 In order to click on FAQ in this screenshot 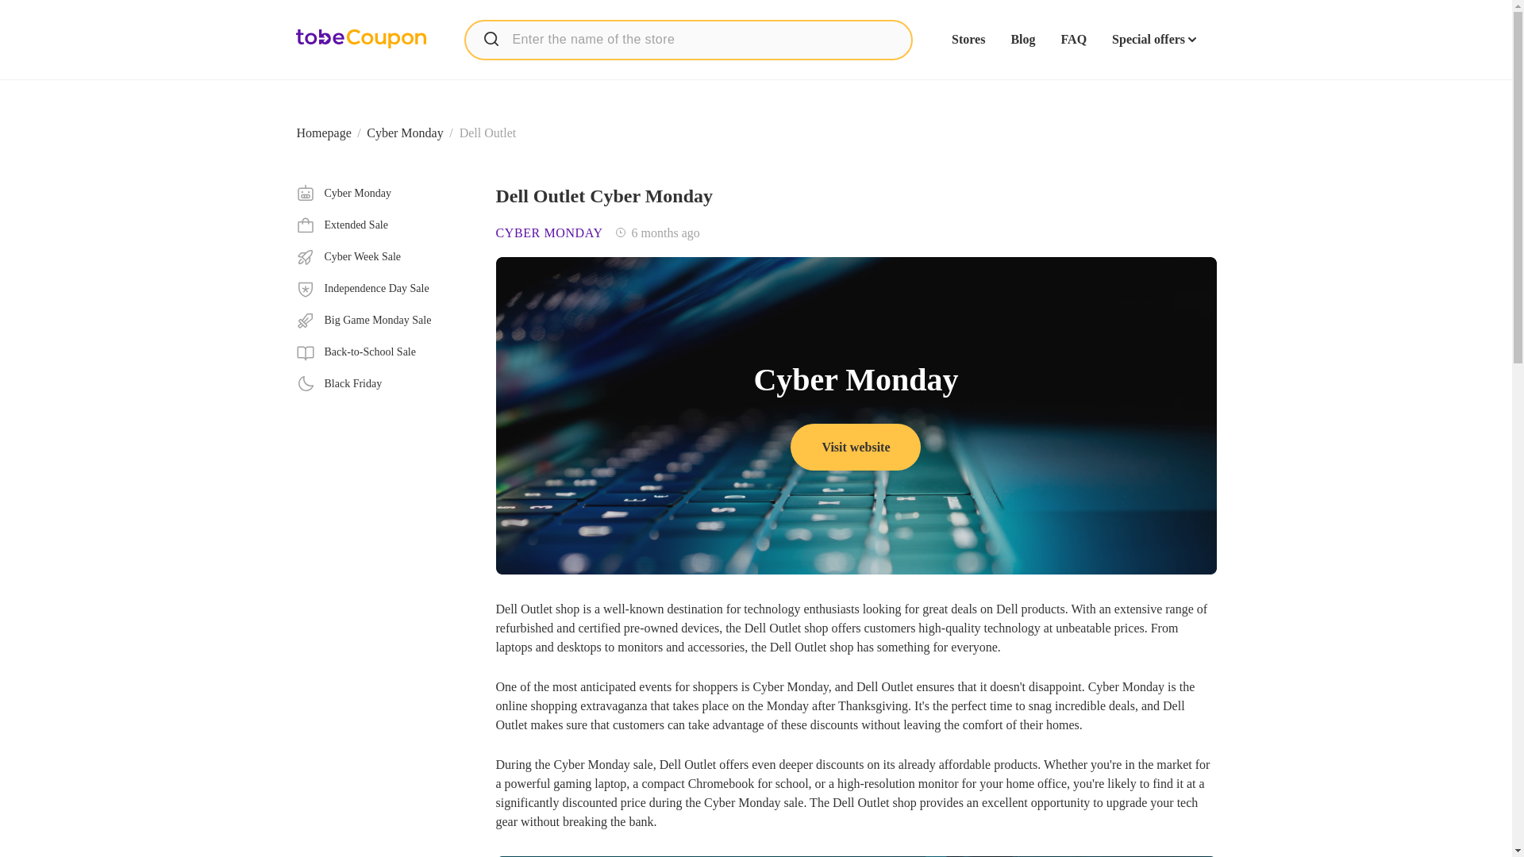, I will do `click(1073, 40)`.